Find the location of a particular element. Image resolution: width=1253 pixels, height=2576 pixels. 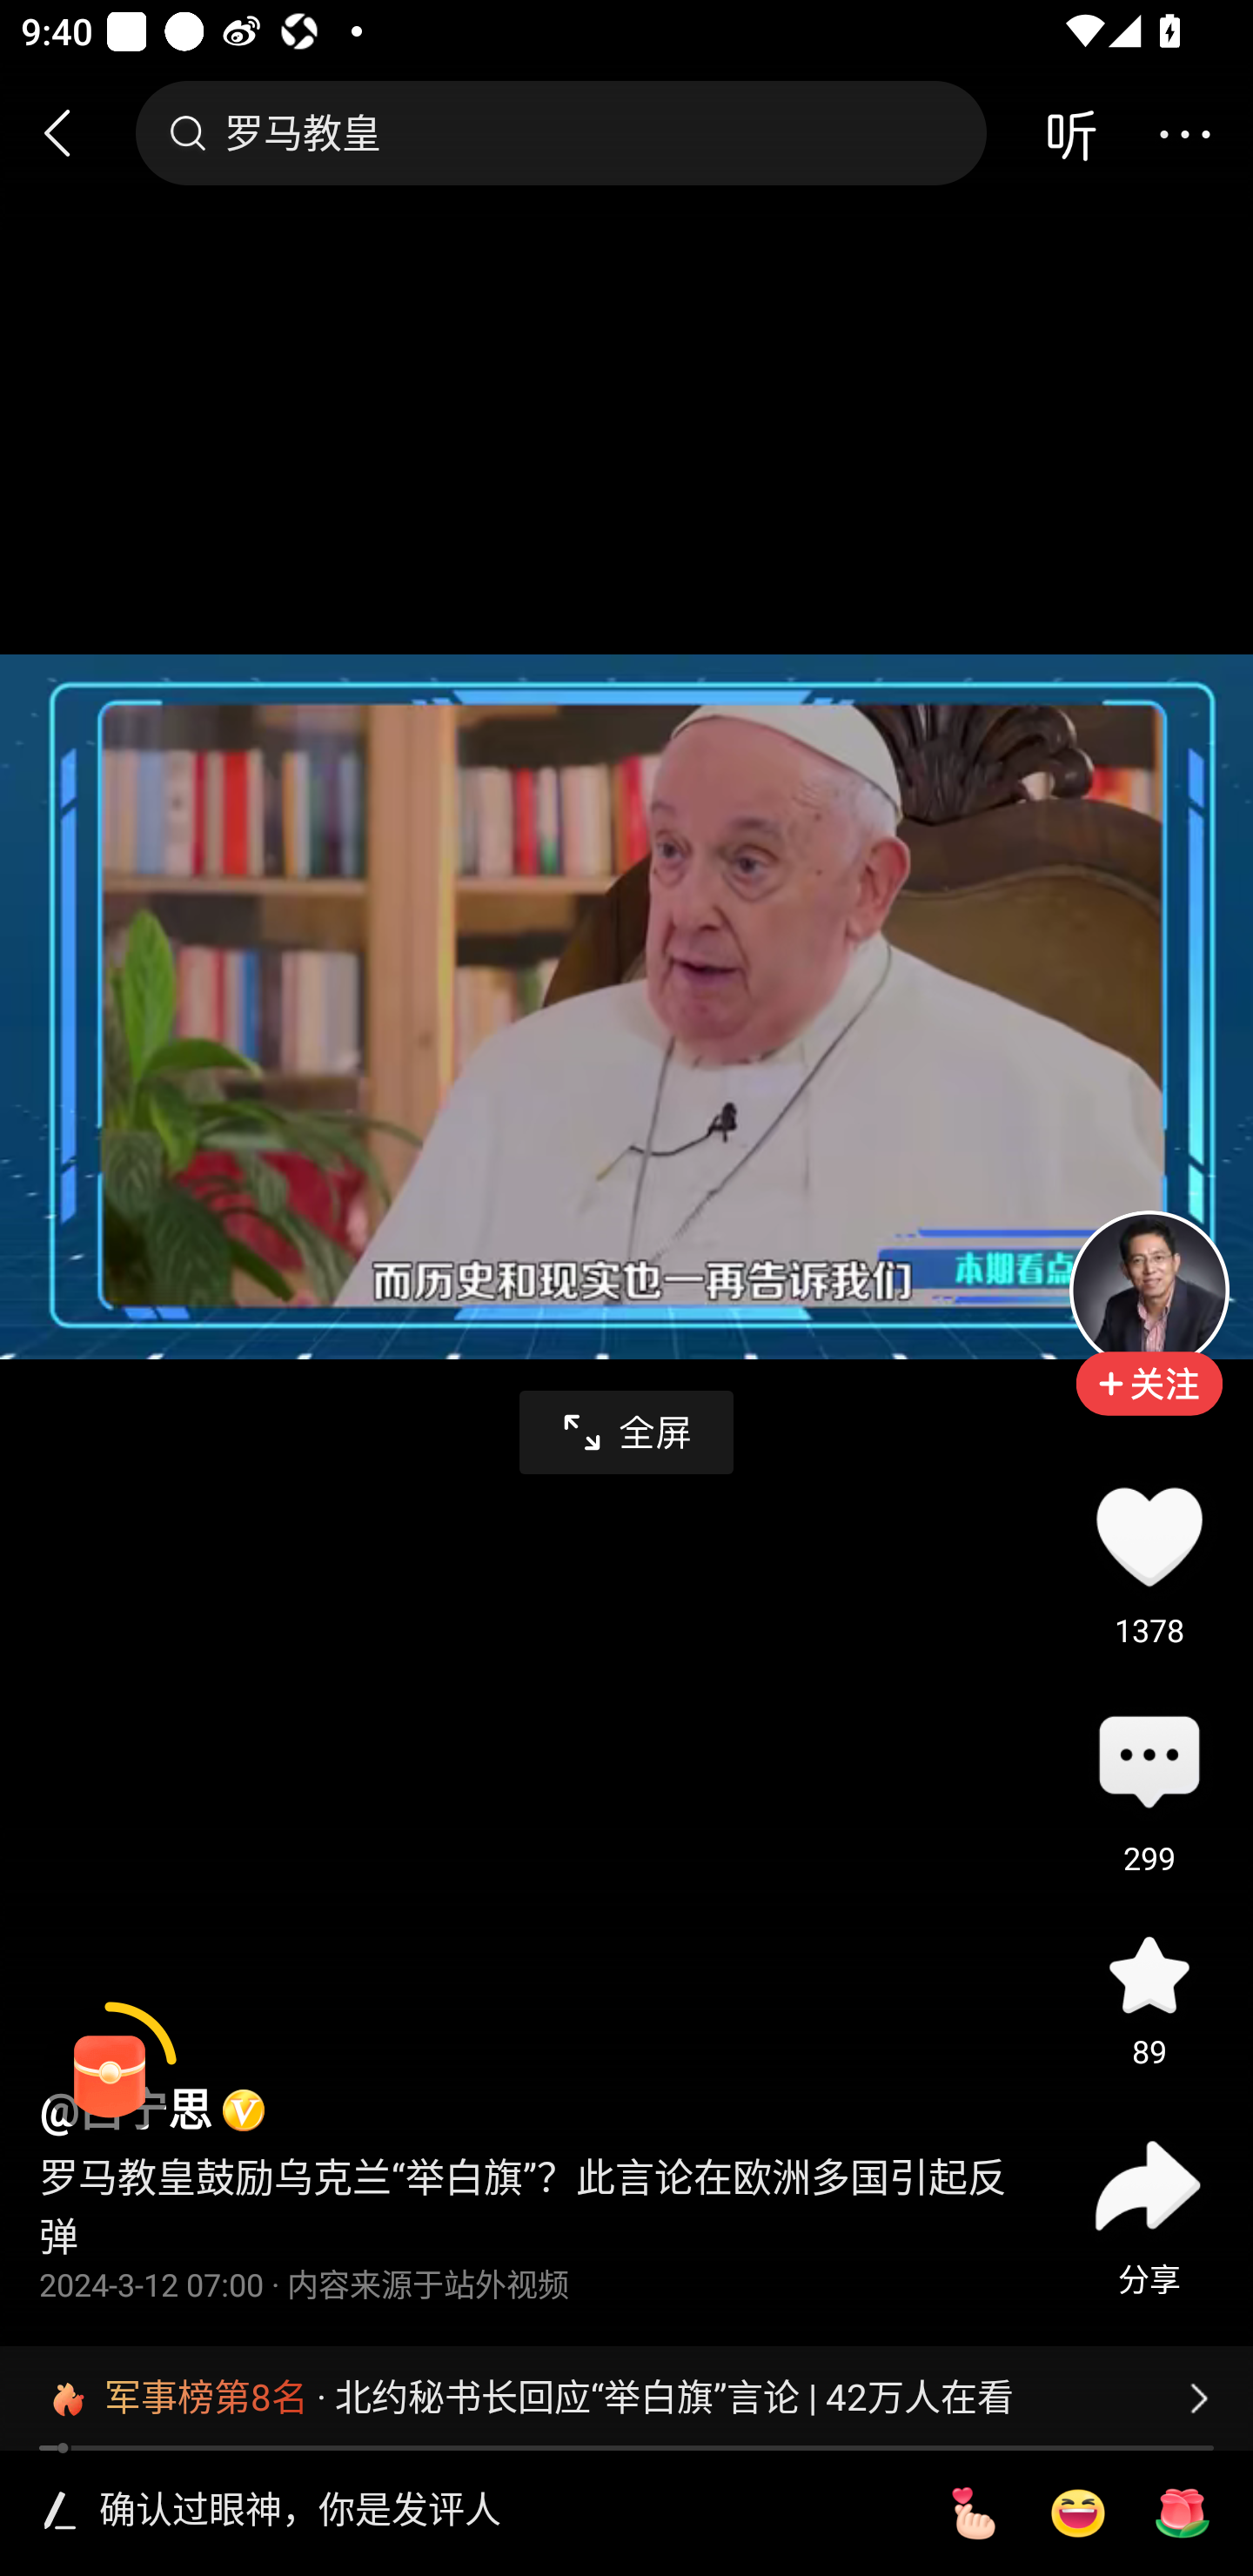

全屏播放 is located at coordinates (626, 1432).